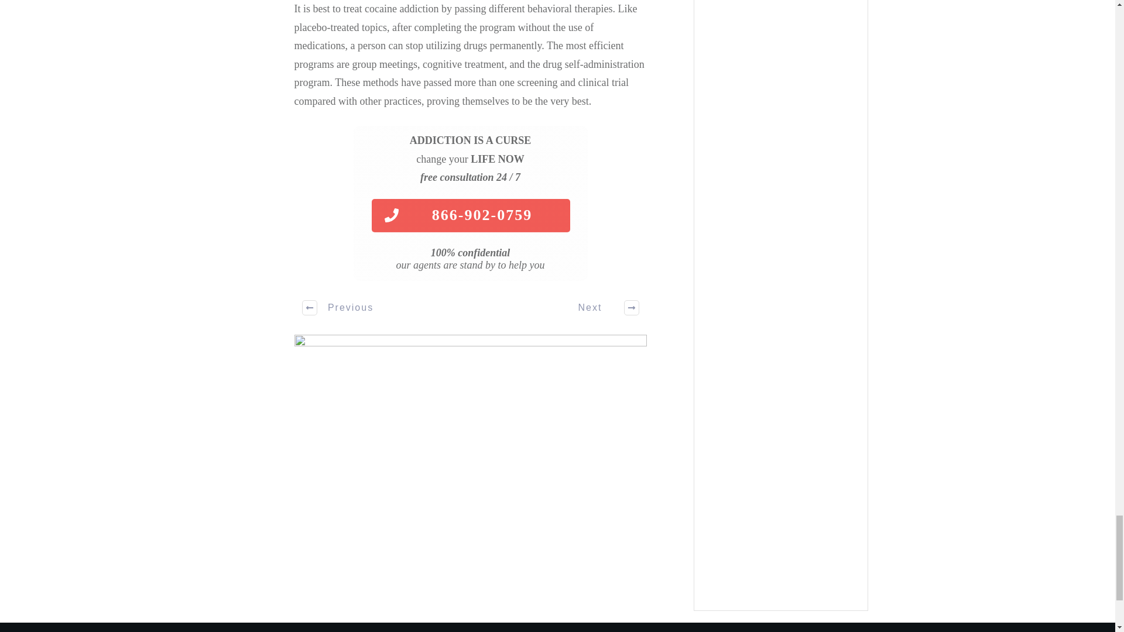  I want to click on Next, so click(602, 308).